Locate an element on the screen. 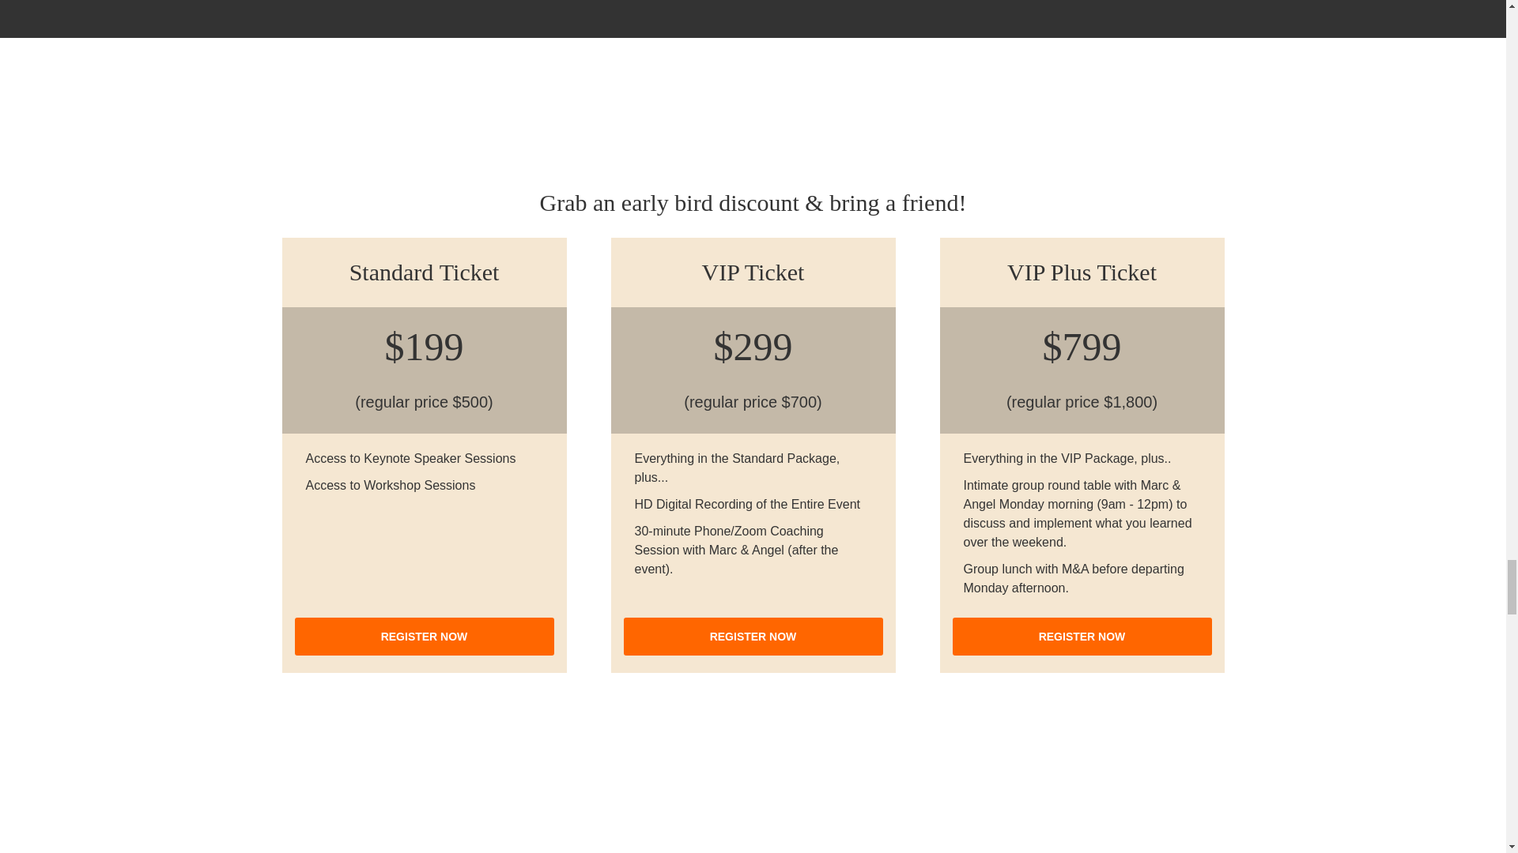  REGISTER NOW is located at coordinates (1082, 637).